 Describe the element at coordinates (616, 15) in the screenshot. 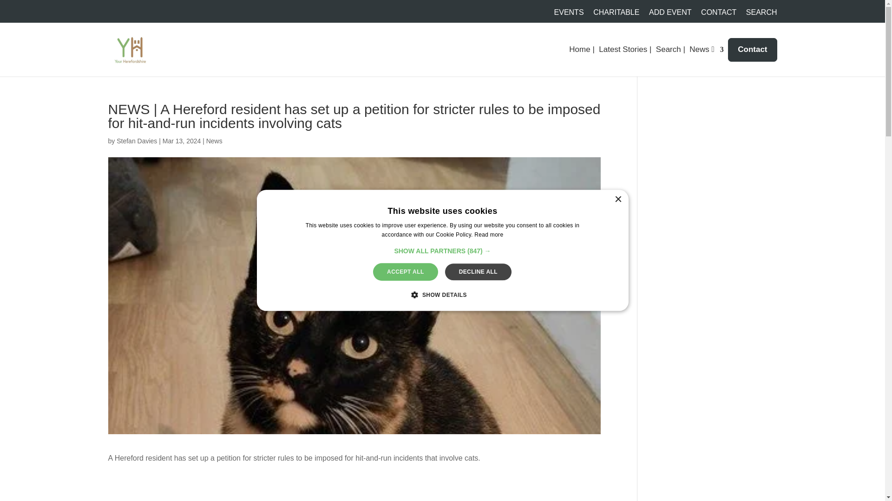

I see `CHARITABLE` at that location.